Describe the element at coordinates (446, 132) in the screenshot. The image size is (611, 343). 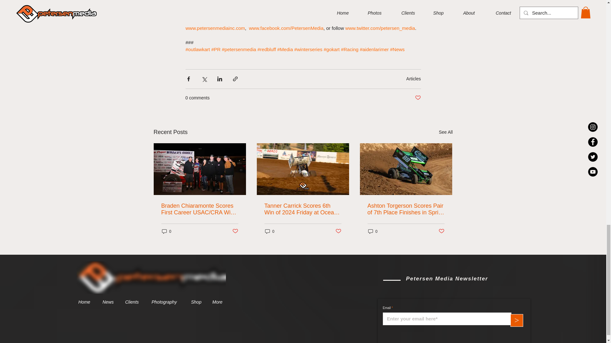
I see `See All` at that location.